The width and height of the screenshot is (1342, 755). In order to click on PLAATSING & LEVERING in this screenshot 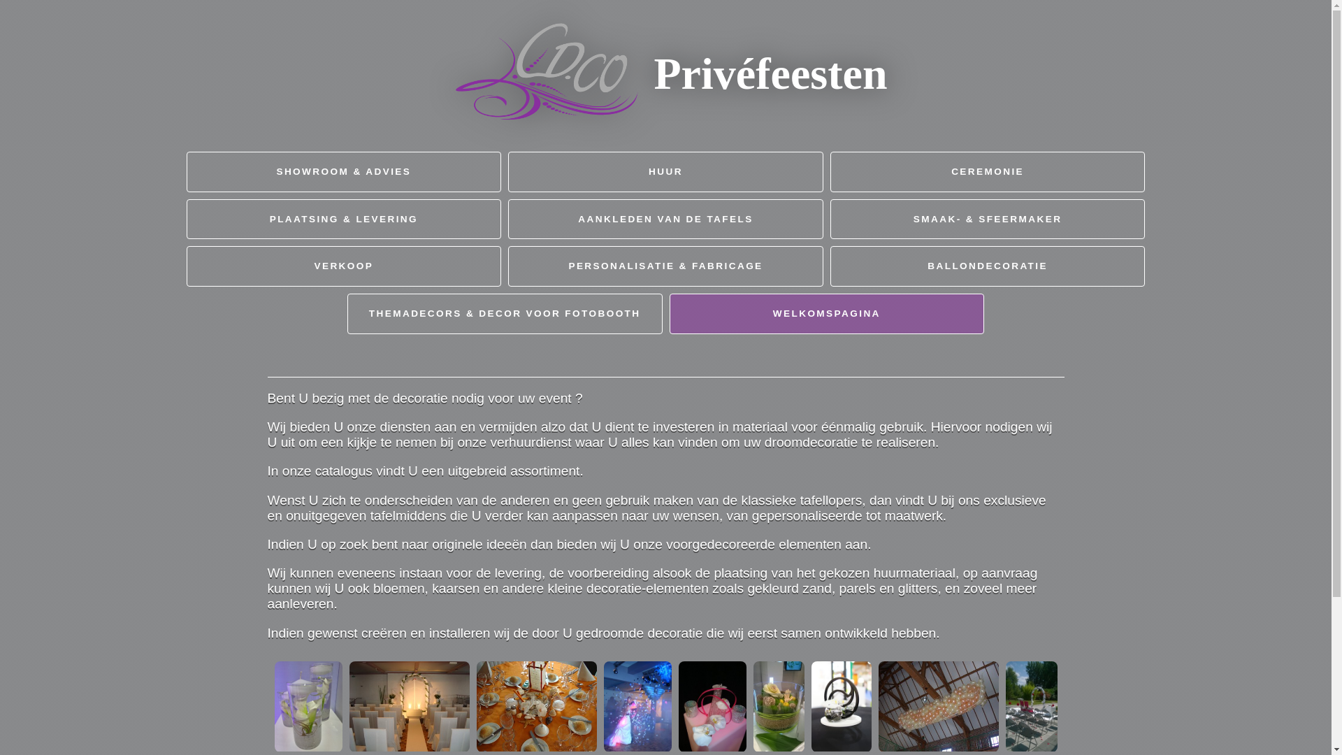, I will do `click(344, 220)`.